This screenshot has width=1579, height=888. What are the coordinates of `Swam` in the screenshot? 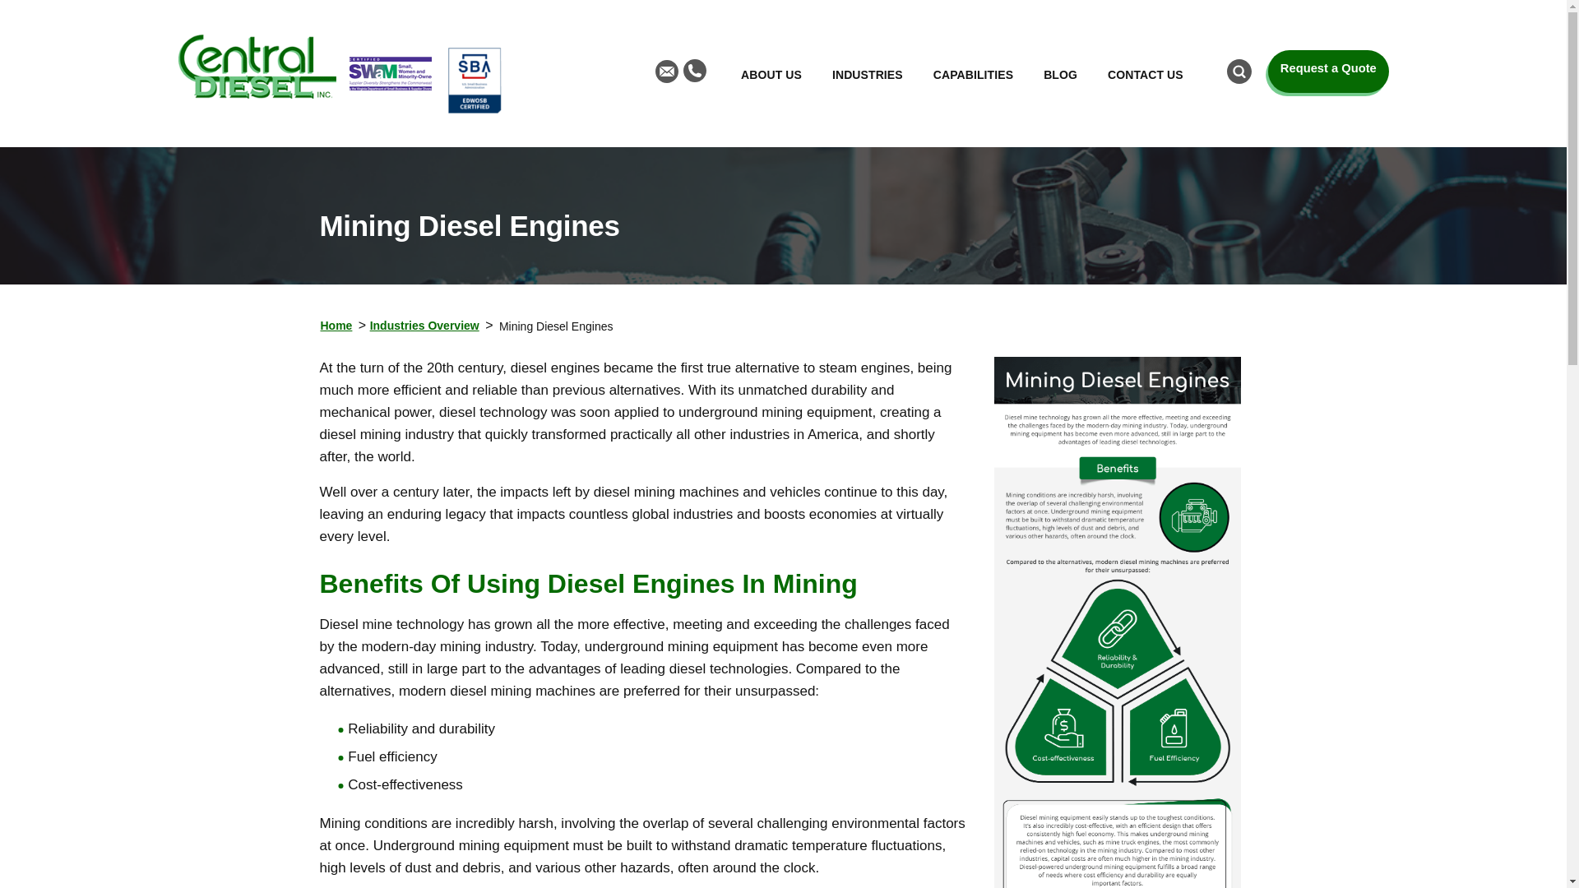 It's located at (390, 74).